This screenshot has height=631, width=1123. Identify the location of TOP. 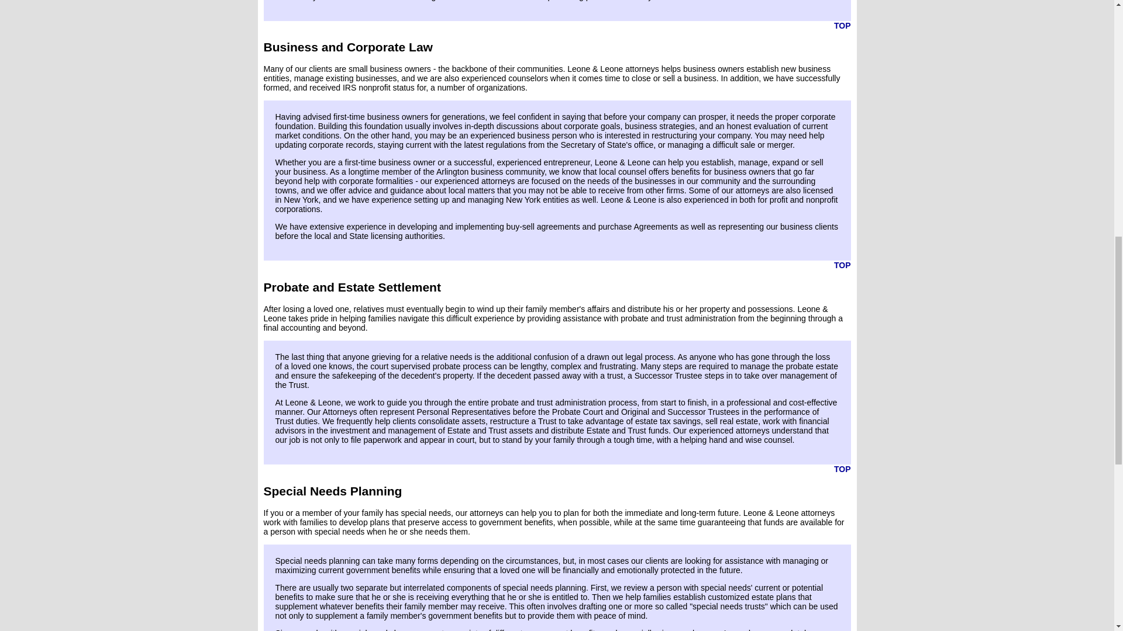
(842, 265).